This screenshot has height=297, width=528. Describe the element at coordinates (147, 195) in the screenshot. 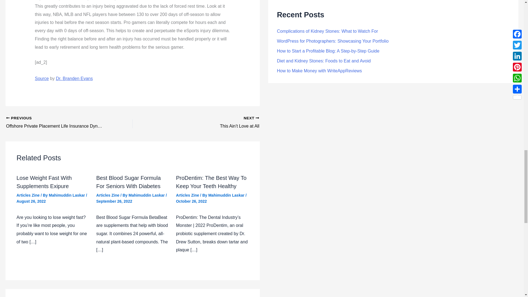

I see `Mahimuddin Laskar` at that location.